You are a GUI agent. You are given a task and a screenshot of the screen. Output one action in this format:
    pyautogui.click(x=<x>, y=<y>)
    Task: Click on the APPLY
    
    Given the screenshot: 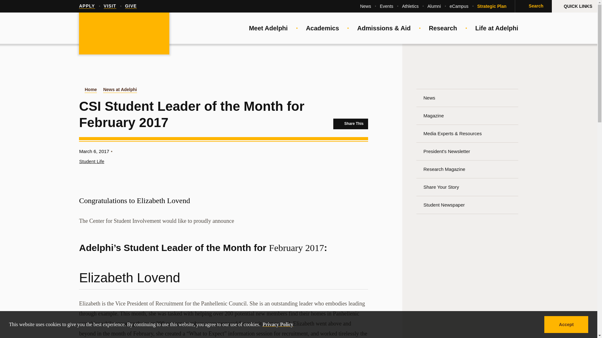 What is the action you would take?
    pyautogui.click(x=87, y=6)
    